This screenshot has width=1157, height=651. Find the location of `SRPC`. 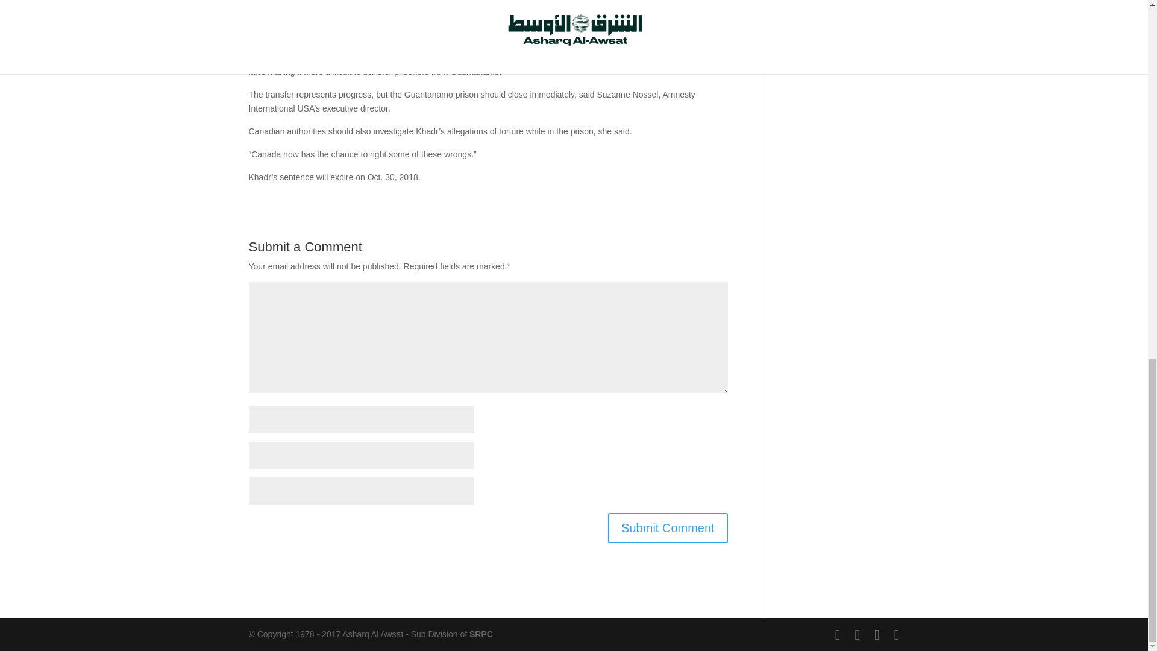

SRPC is located at coordinates (481, 634).